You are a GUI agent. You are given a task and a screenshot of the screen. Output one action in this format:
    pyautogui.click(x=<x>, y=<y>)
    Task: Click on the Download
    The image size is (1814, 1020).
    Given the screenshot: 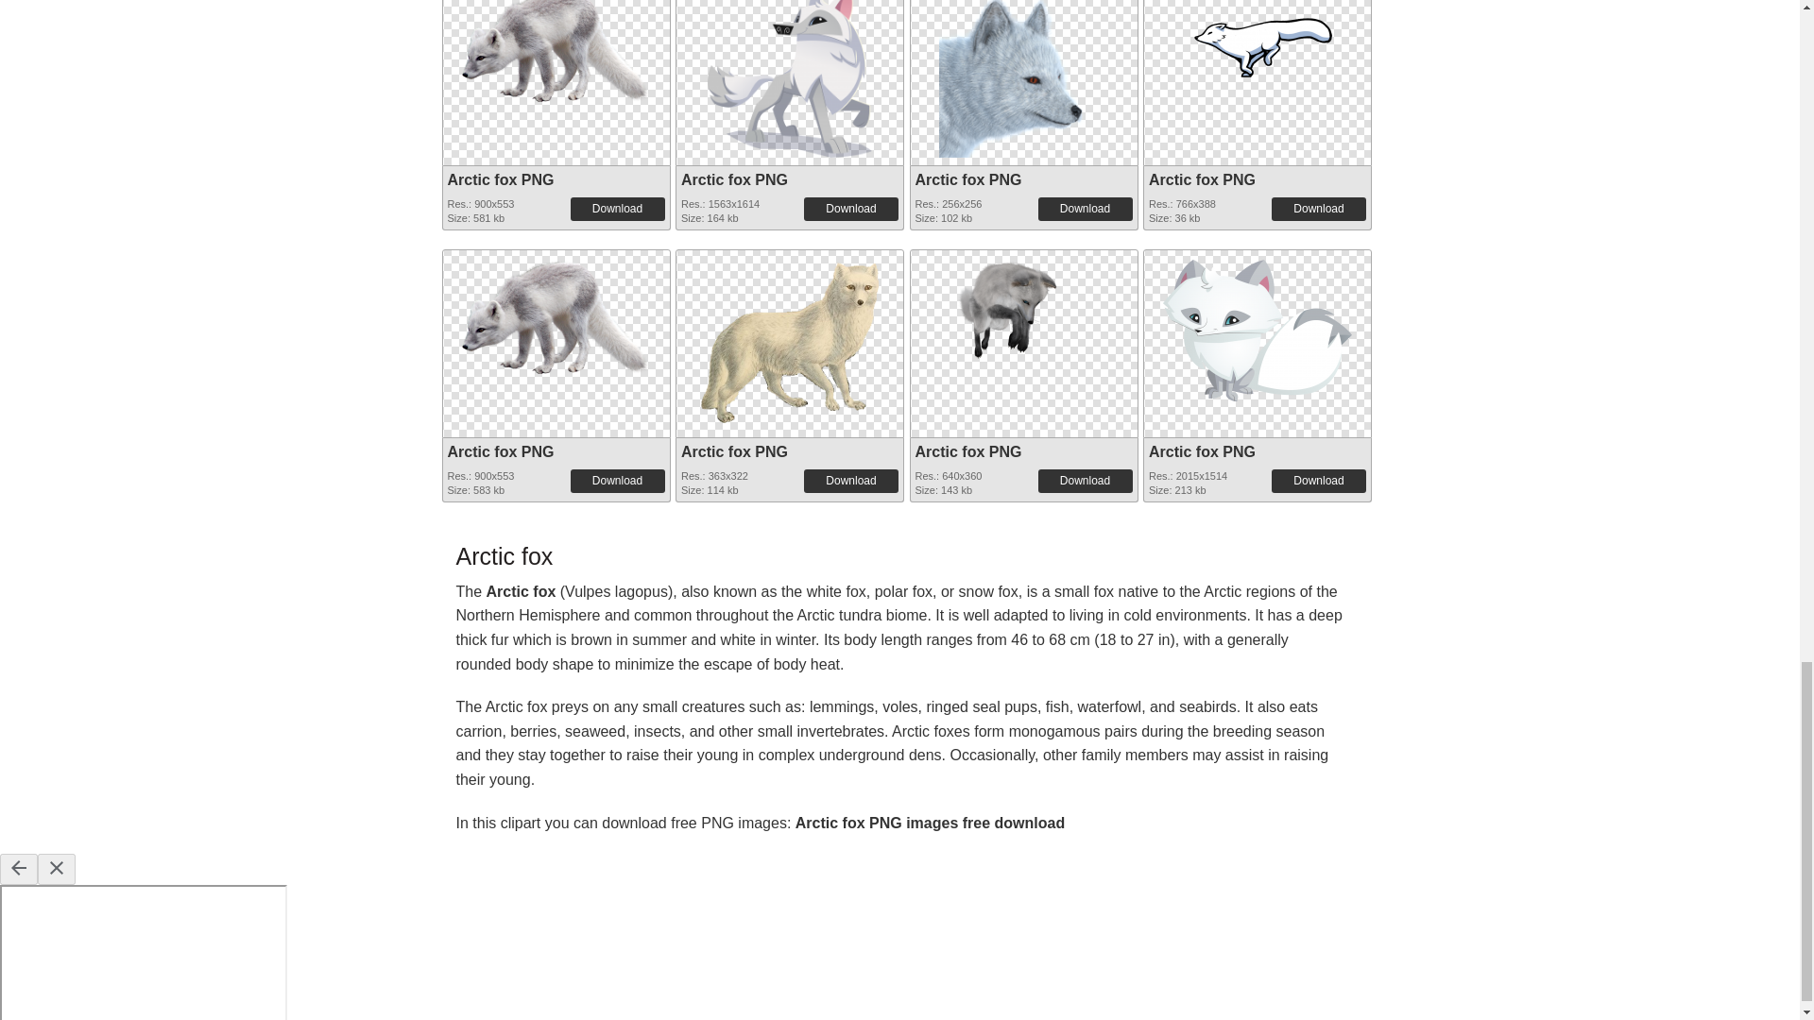 What is the action you would take?
    pyautogui.click(x=850, y=209)
    